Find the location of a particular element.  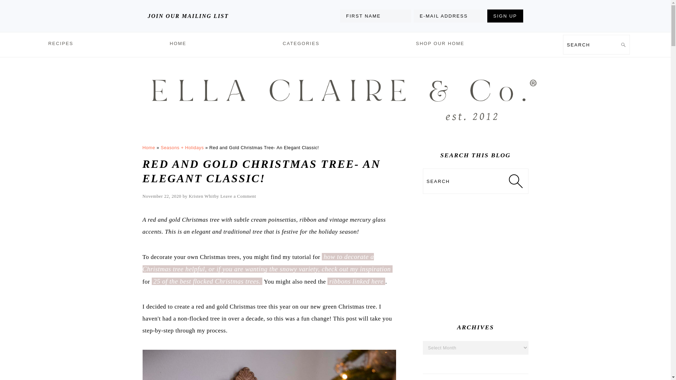

CATEGORIES is located at coordinates (301, 44).